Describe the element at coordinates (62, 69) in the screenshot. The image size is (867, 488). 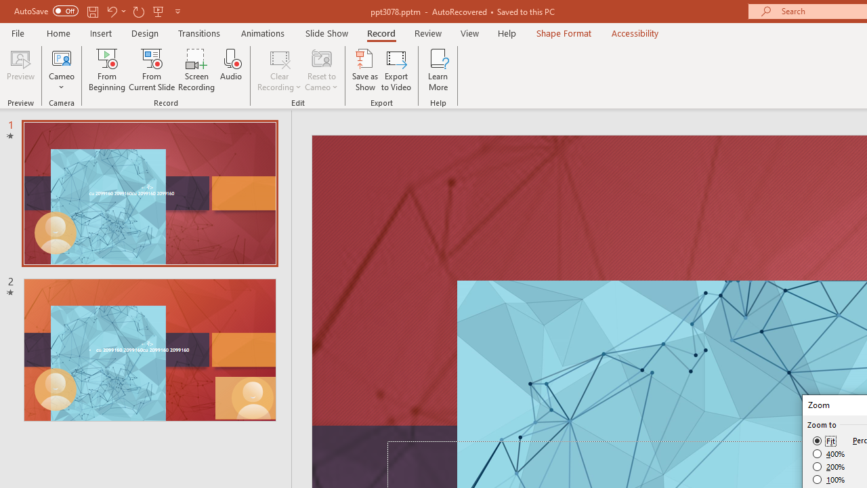
I see `Cameo` at that location.